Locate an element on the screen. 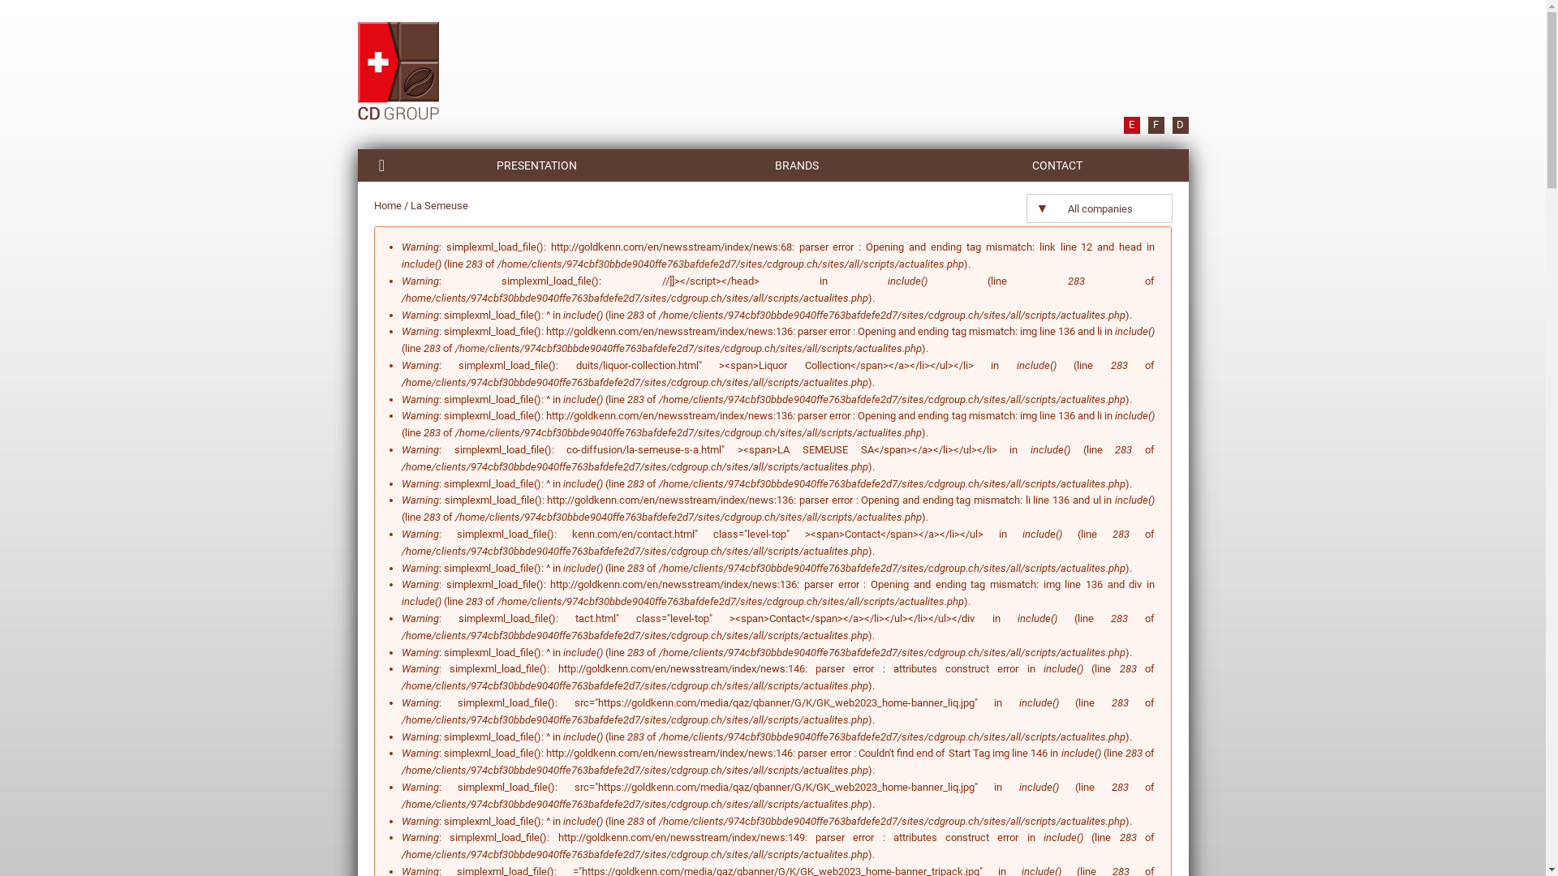 Image resolution: width=1558 pixels, height=876 pixels. Home is located at coordinates (398, 73).